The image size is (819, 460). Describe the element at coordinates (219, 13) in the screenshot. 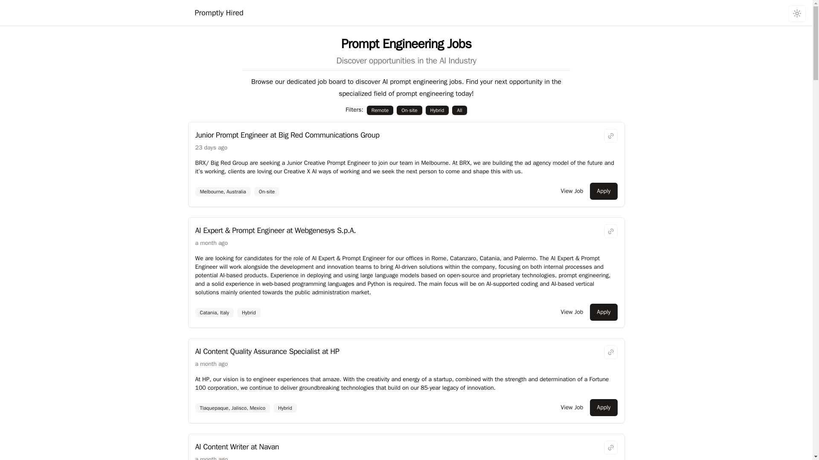

I see `Promptly Hired` at that location.